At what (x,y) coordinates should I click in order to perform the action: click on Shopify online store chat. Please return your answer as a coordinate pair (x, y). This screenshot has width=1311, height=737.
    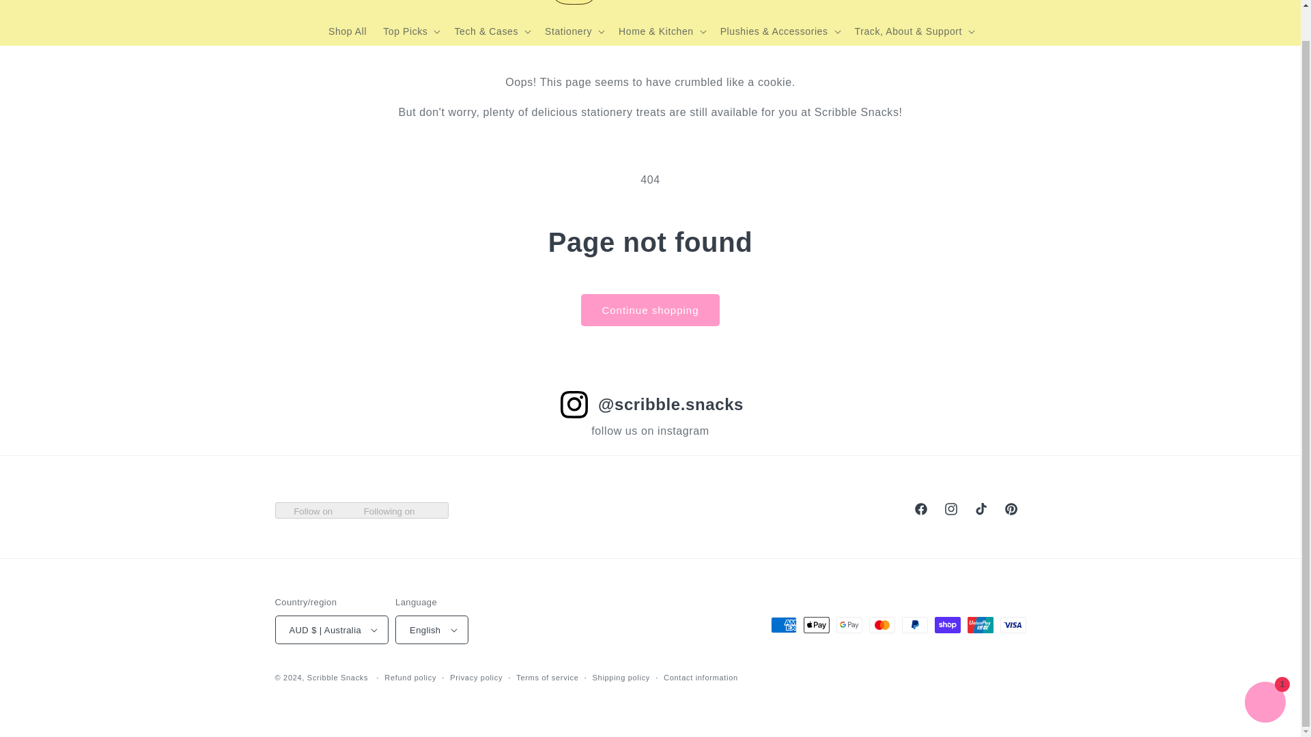
    Looking at the image, I should click on (1265, 671).